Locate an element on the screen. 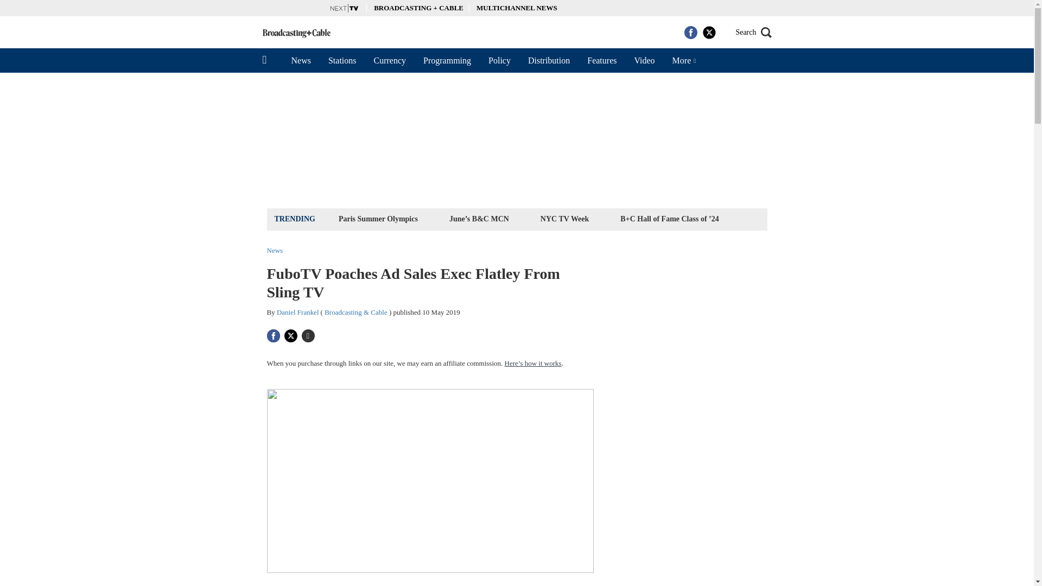 The width and height of the screenshot is (1042, 586). Currency is located at coordinates (390, 60).